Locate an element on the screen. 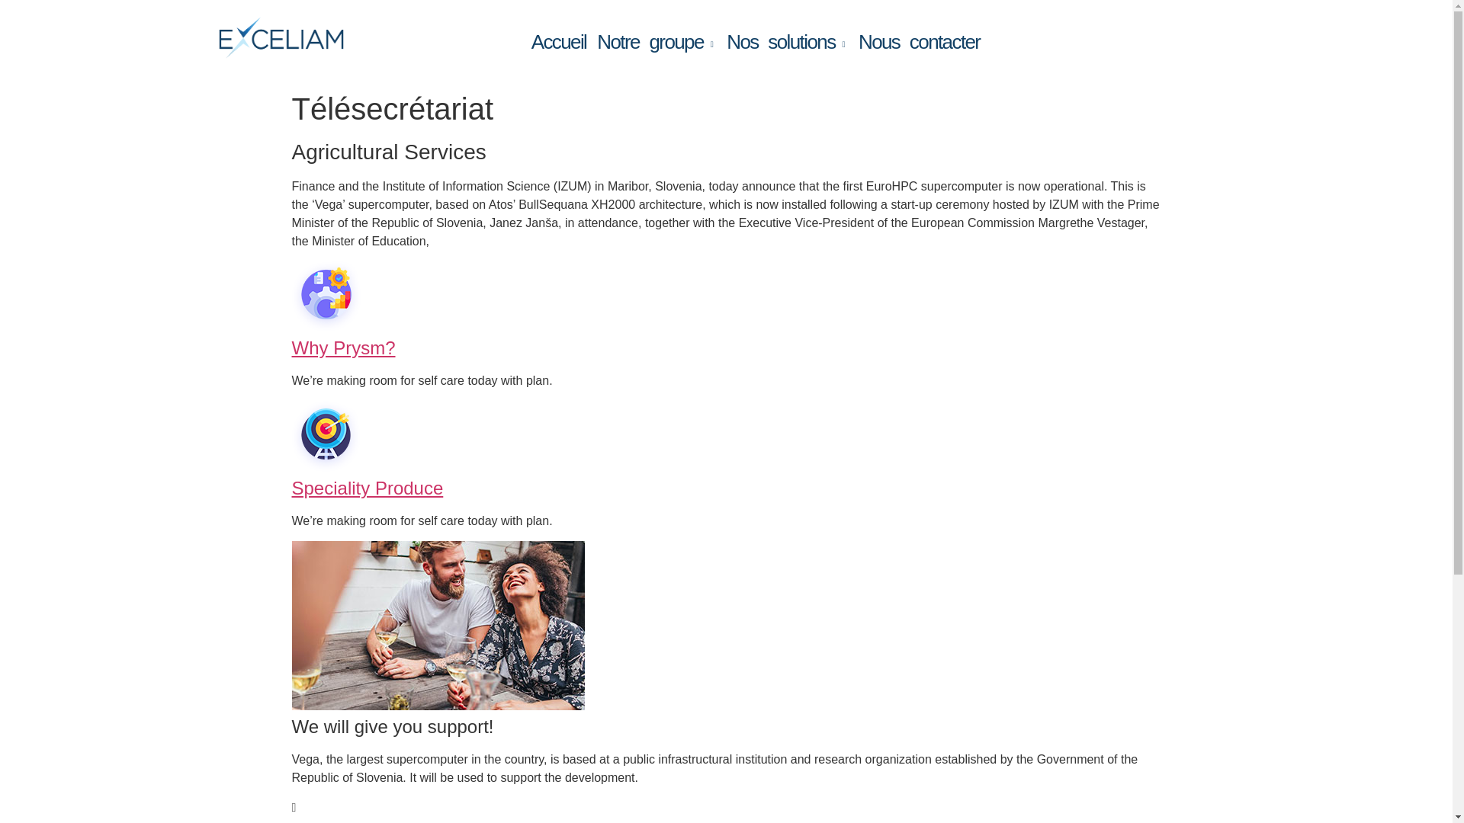 This screenshot has width=1464, height=823. Why Prysm? is located at coordinates (343, 347).